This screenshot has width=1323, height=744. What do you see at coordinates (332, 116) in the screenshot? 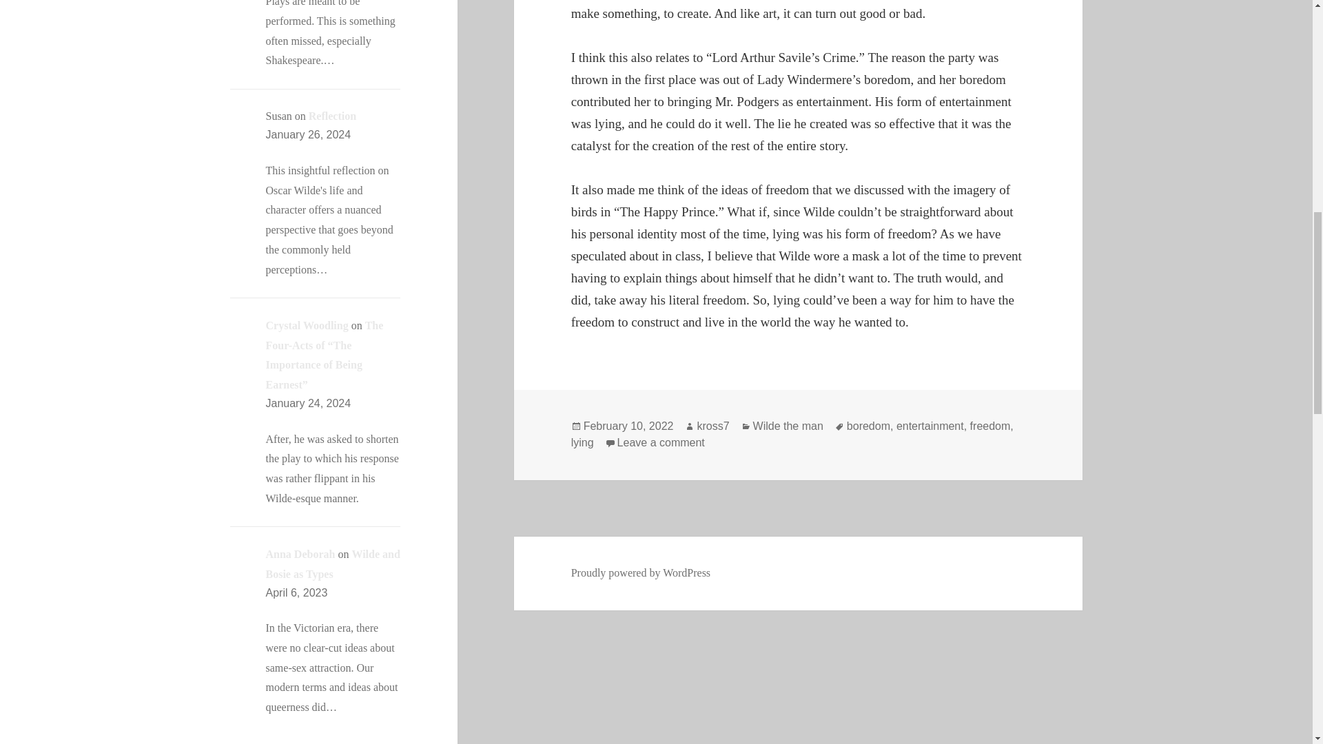
I see `Reflection` at bounding box center [332, 116].